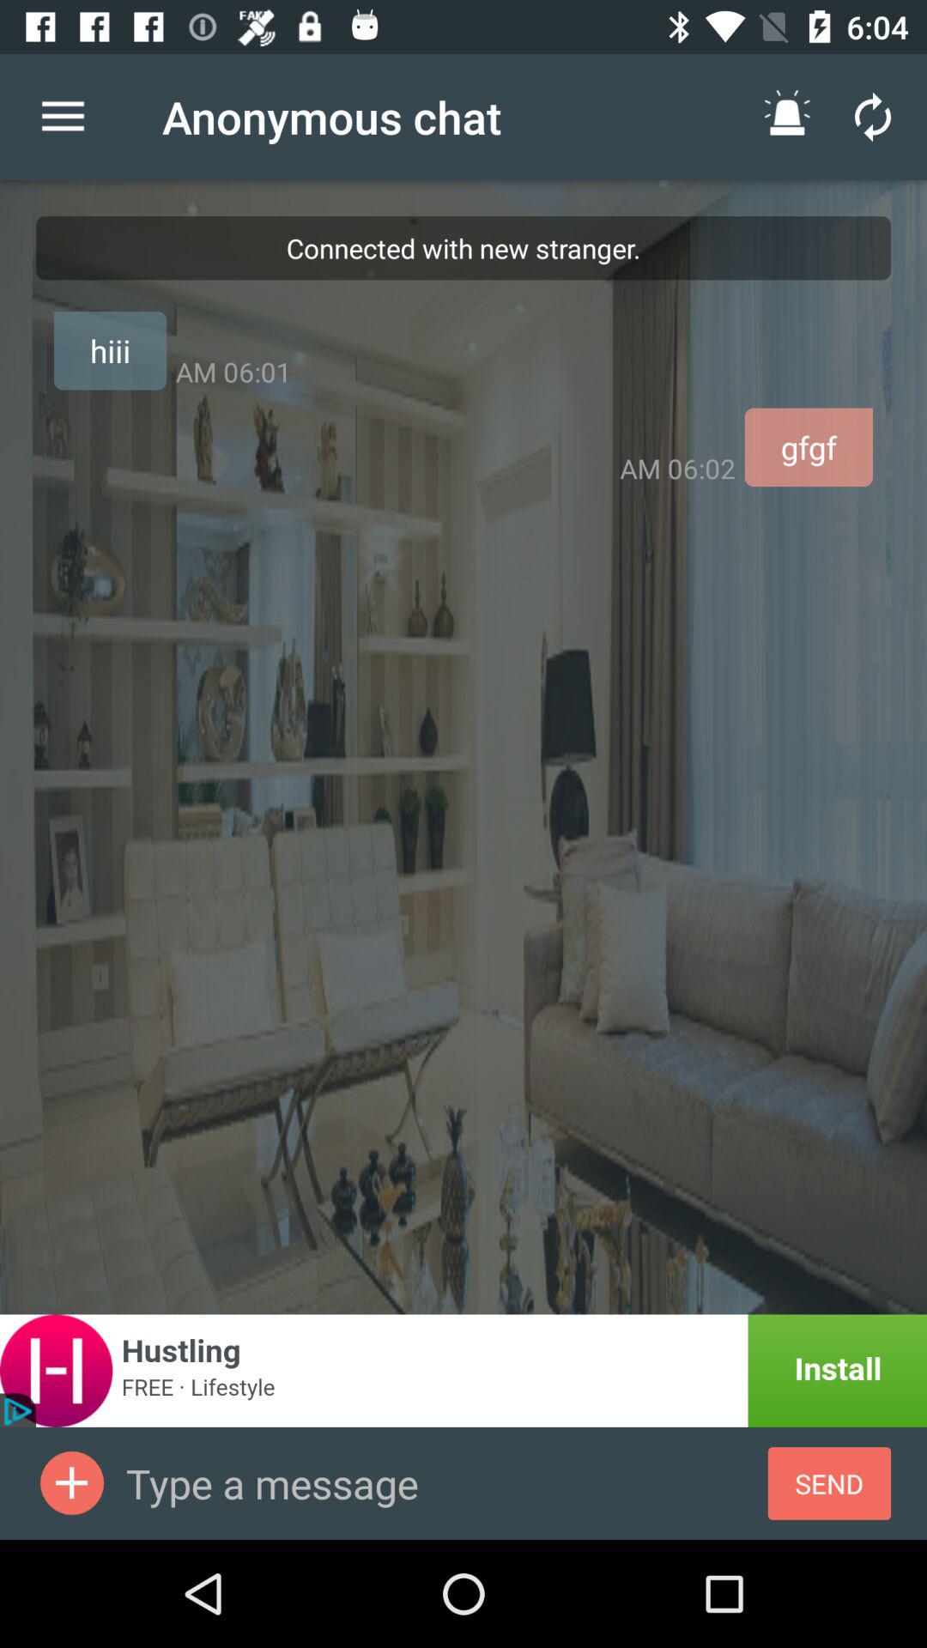  What do you see at coordinates (873, 117) in the screenshot?
I see `click the refresh icon` at bounding box center [873, 117].